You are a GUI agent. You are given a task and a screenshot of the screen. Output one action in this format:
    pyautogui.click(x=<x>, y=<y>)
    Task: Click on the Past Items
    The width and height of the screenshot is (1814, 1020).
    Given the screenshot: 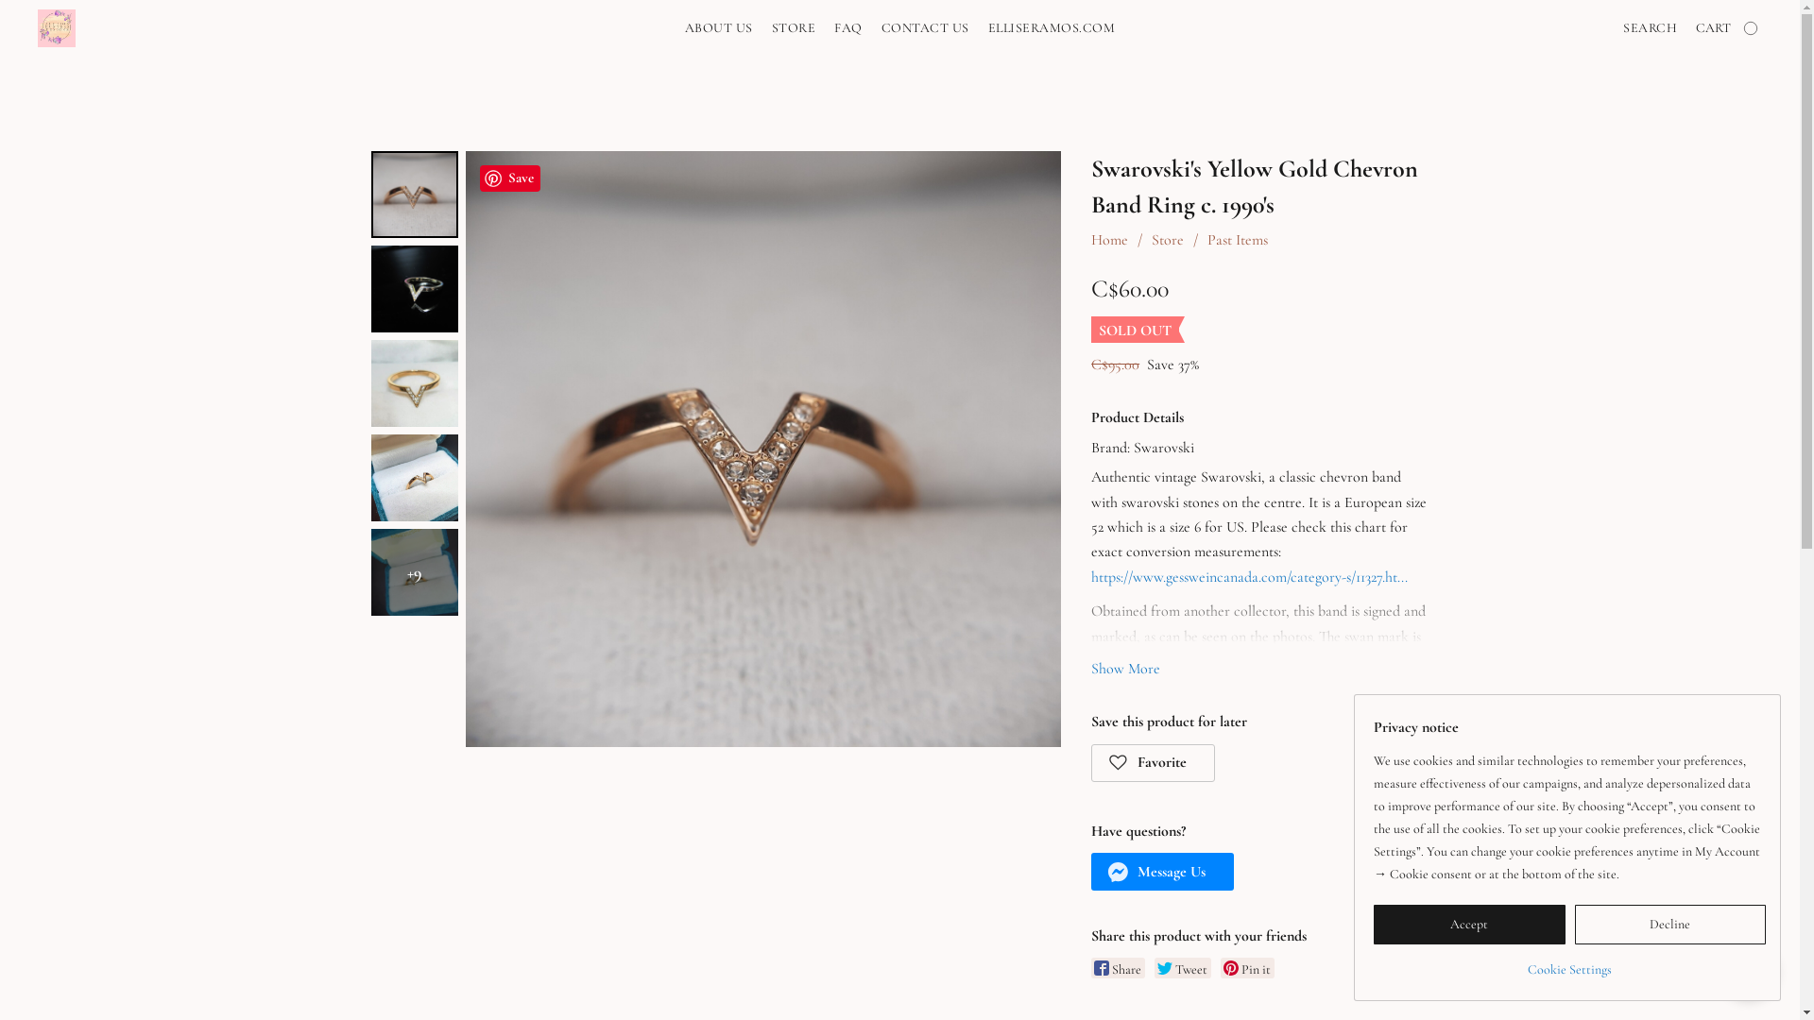 What is the action you would take?
    pyautogui.click(x=1238, y=240)
    